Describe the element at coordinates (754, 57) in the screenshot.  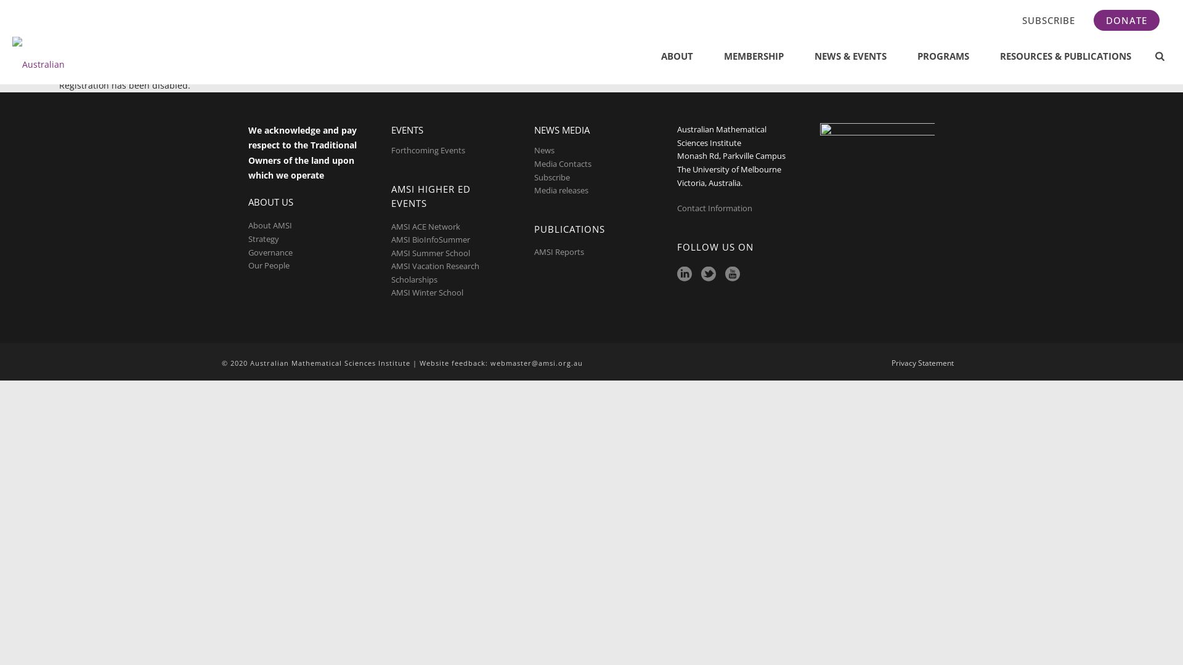
I see `MEMBERSHIP` at that location.